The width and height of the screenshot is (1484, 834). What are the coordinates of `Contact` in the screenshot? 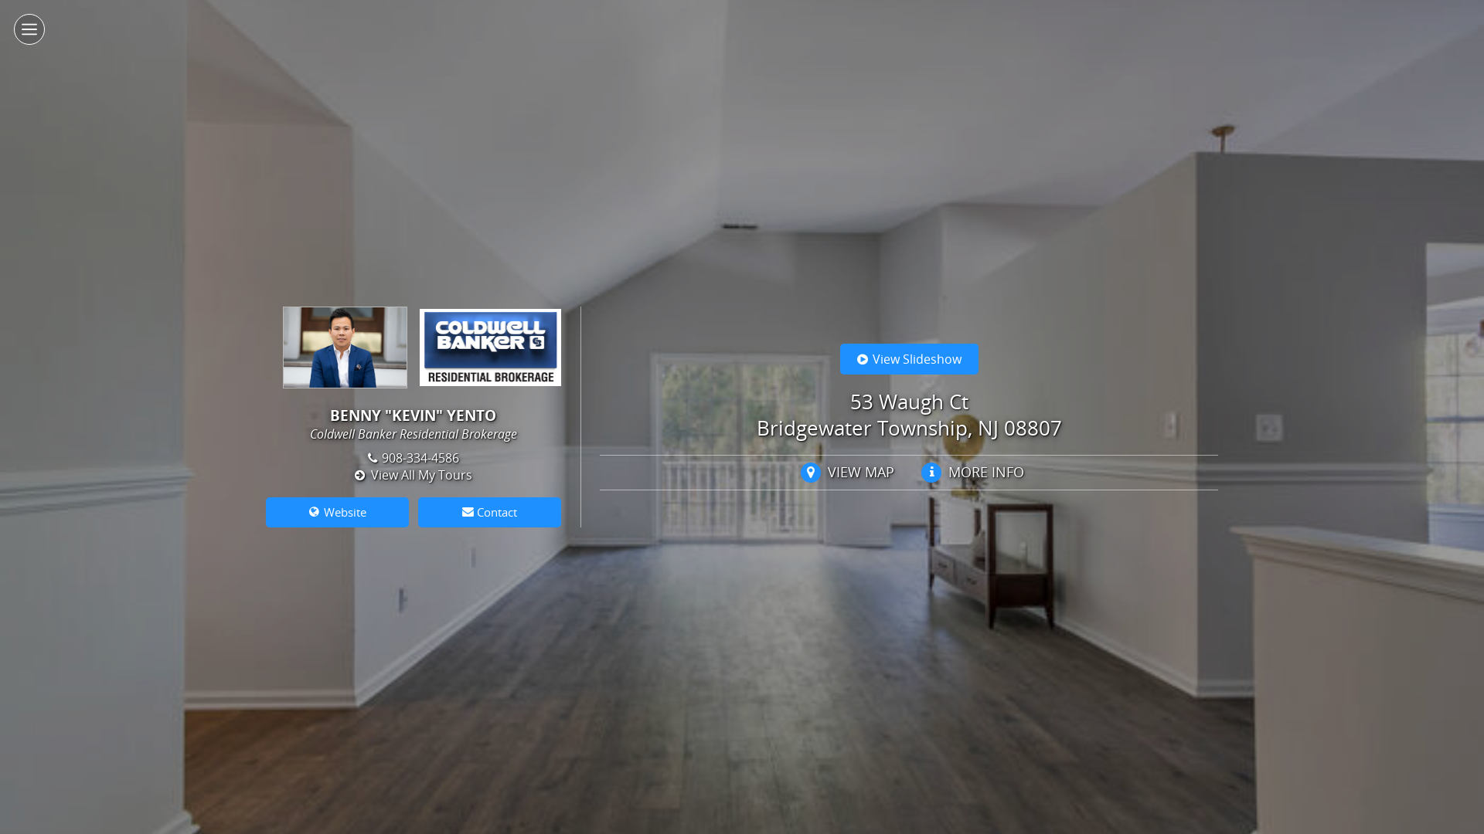 It's located at (490, 512).